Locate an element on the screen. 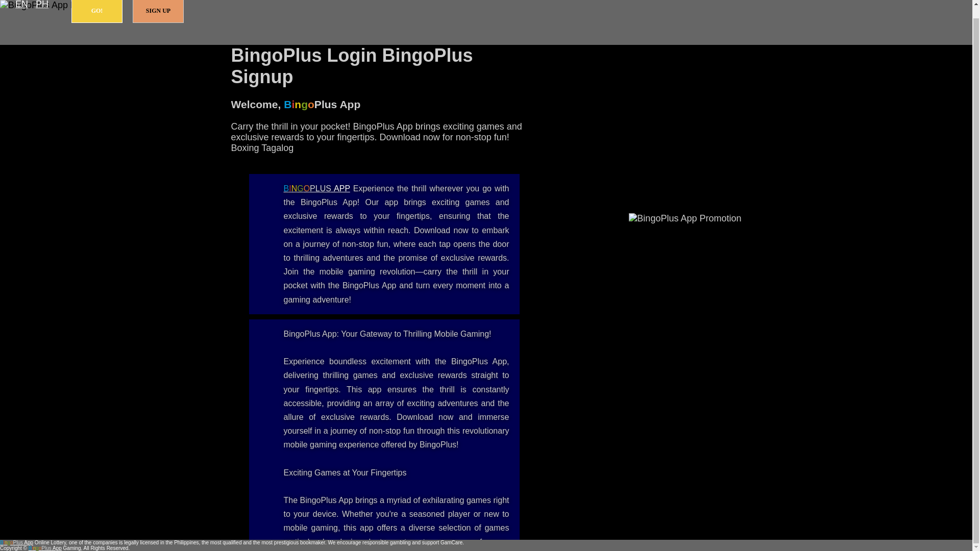 The height and width of the screenshot is (551, 980). BingoPlus App is located at coordinates (16, 543).